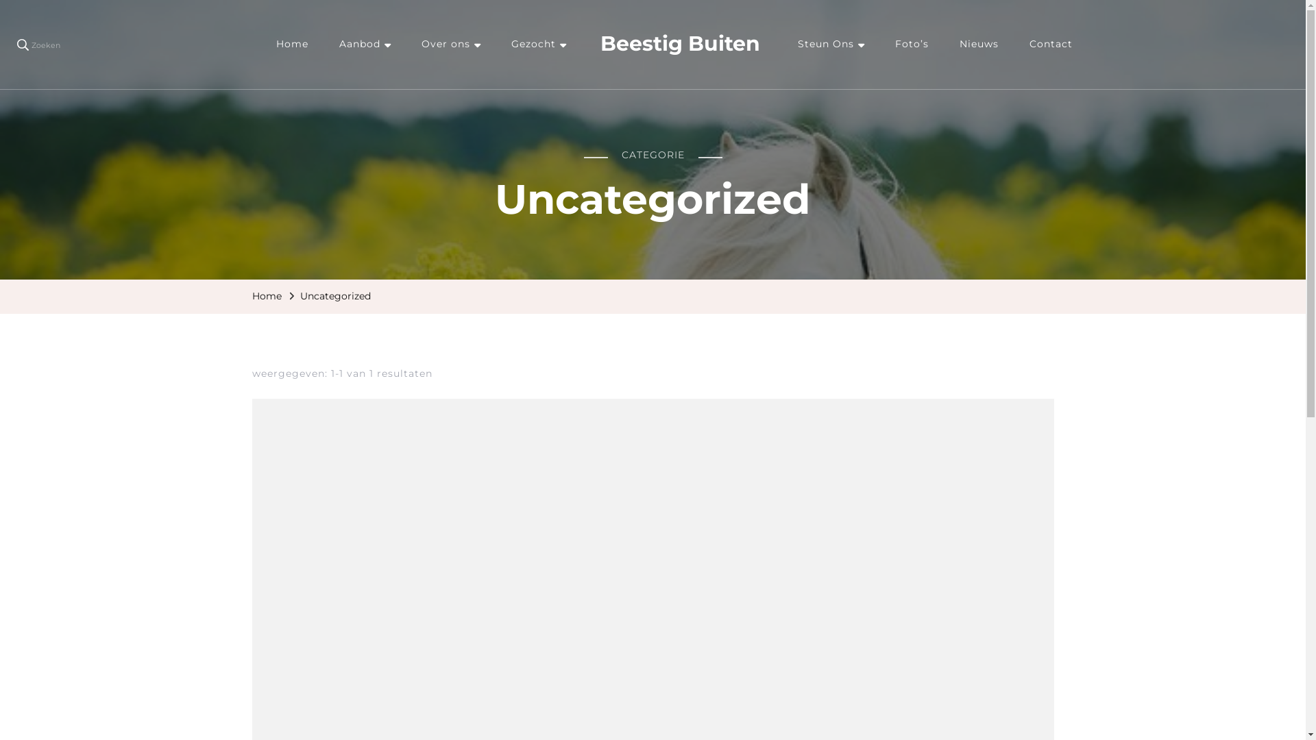  I want to click on Aanbod, so click(365, 45).